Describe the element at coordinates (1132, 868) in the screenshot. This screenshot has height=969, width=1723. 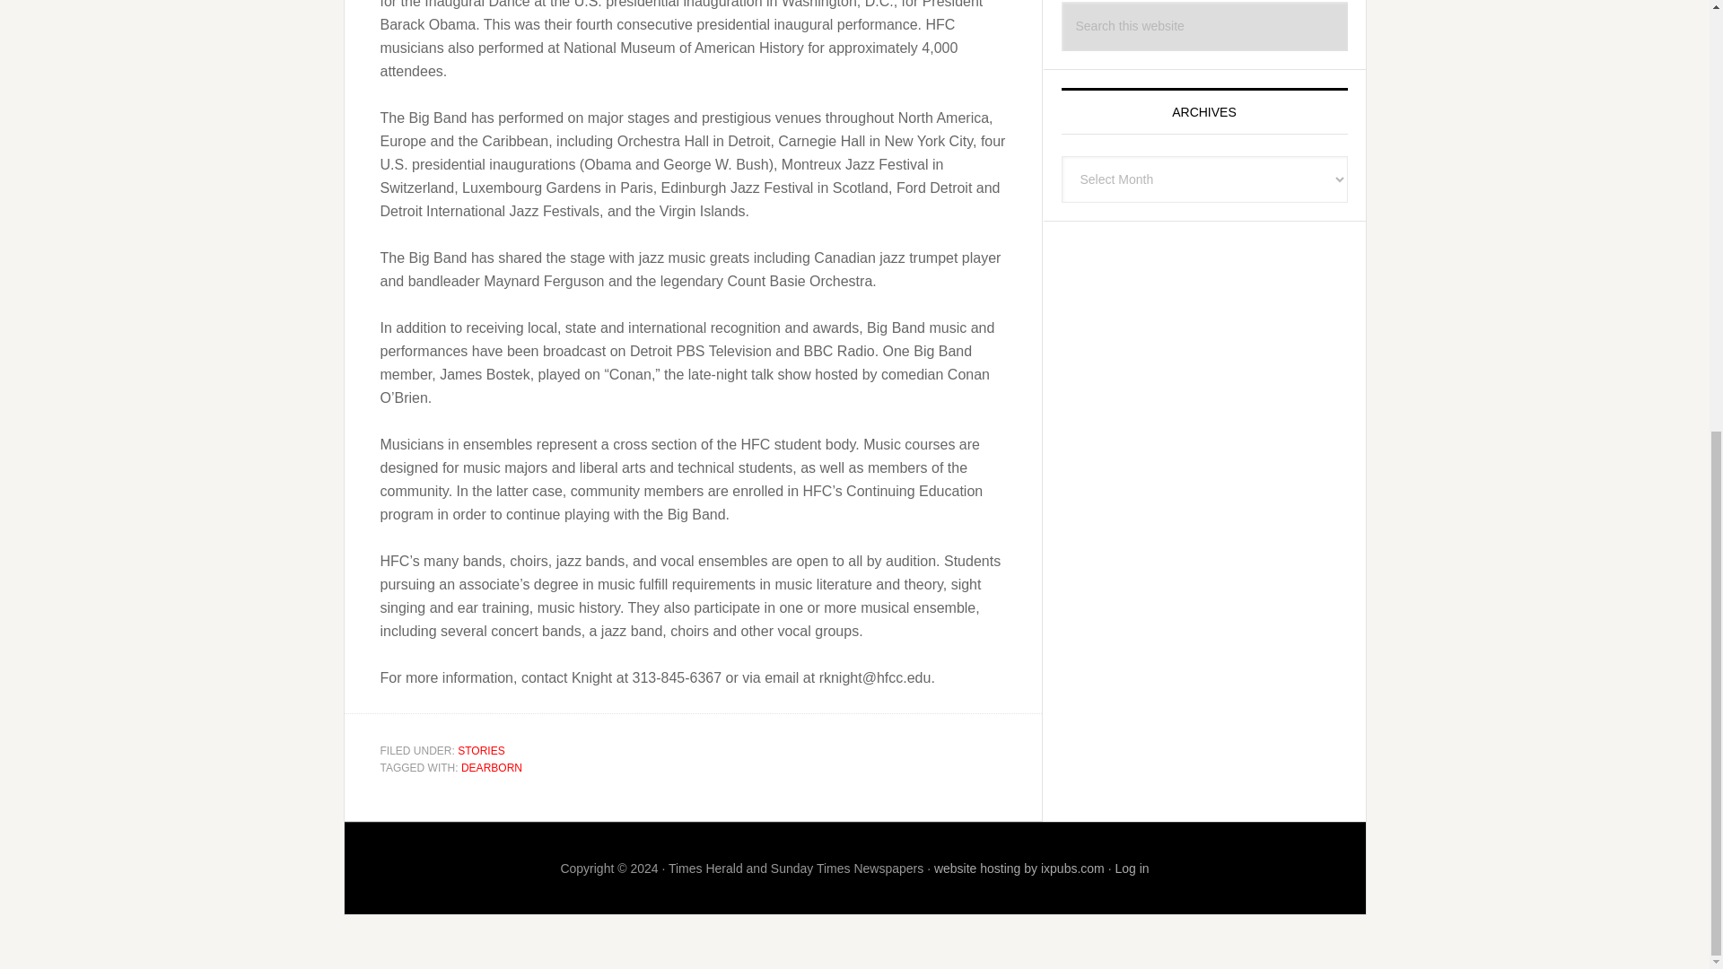
I see `Log in` at that location.